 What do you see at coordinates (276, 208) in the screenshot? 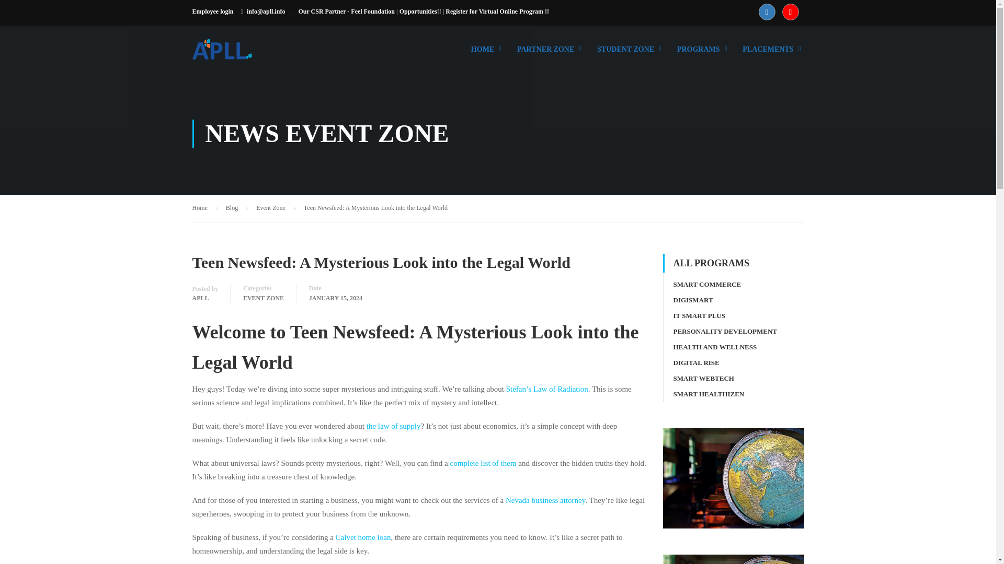
I see `Event Zone` at bounding box center [276, 208].